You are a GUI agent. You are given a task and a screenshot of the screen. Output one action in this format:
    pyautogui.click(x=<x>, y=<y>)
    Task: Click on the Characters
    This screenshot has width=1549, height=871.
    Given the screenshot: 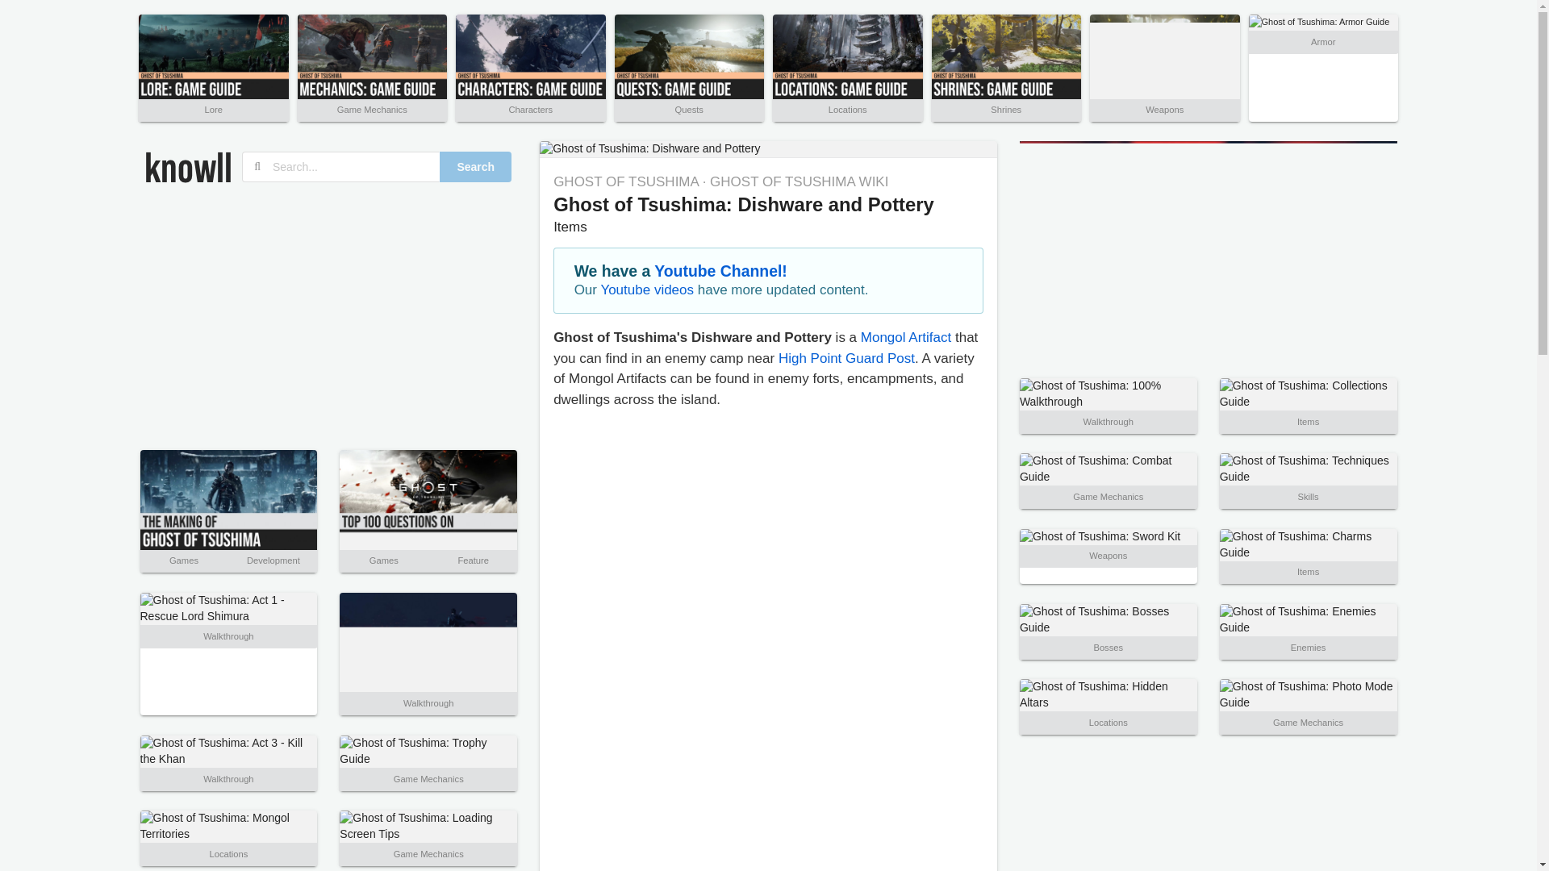 What is the action you would take?
    pyautogui.click(x=530, y=109)
    